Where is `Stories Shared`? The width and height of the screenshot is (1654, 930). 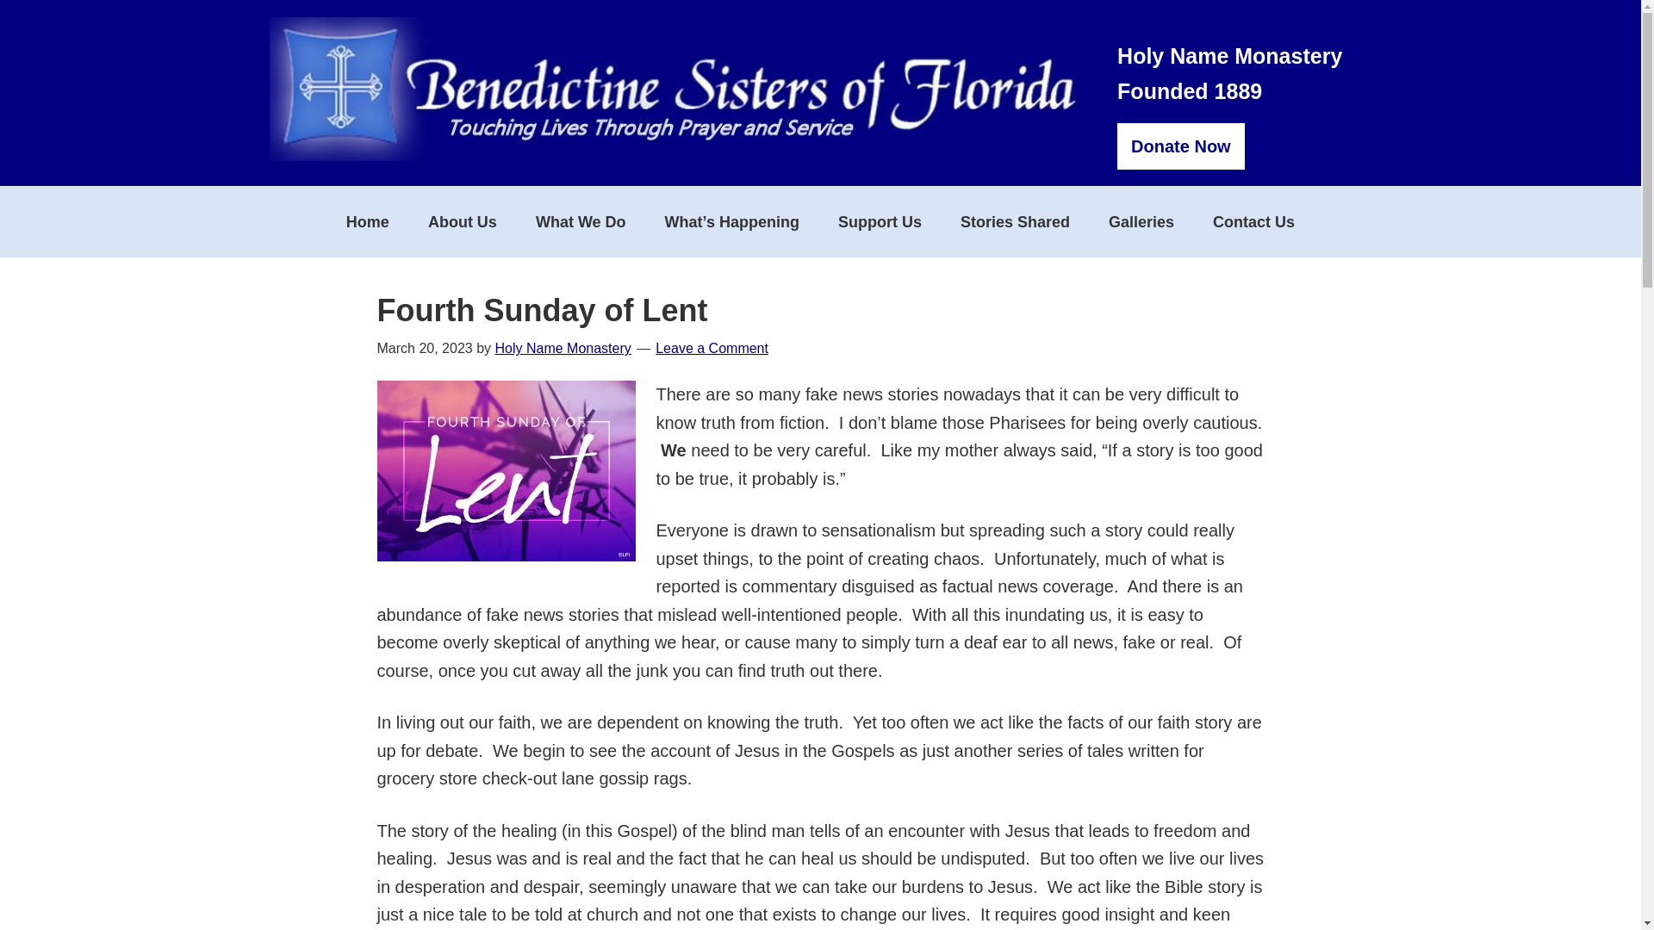 Stories Shared is located at coordinates (1015, 222).